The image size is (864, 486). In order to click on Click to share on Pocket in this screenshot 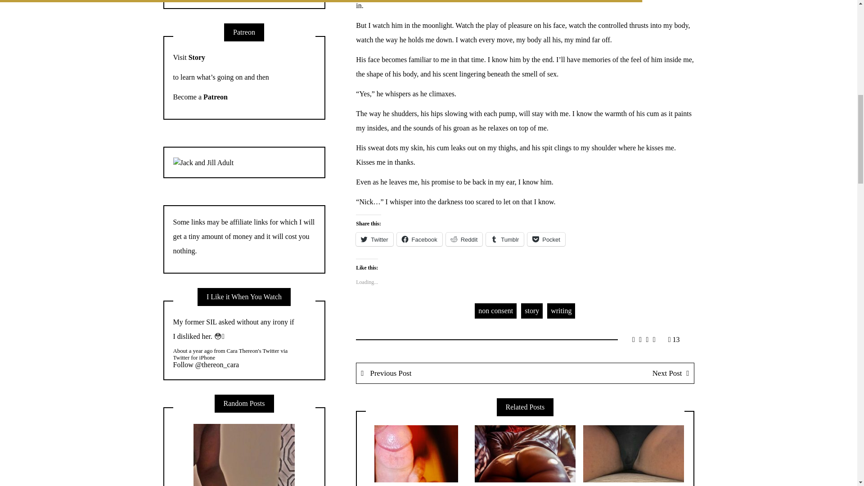, I will do `click(546, 239)`.